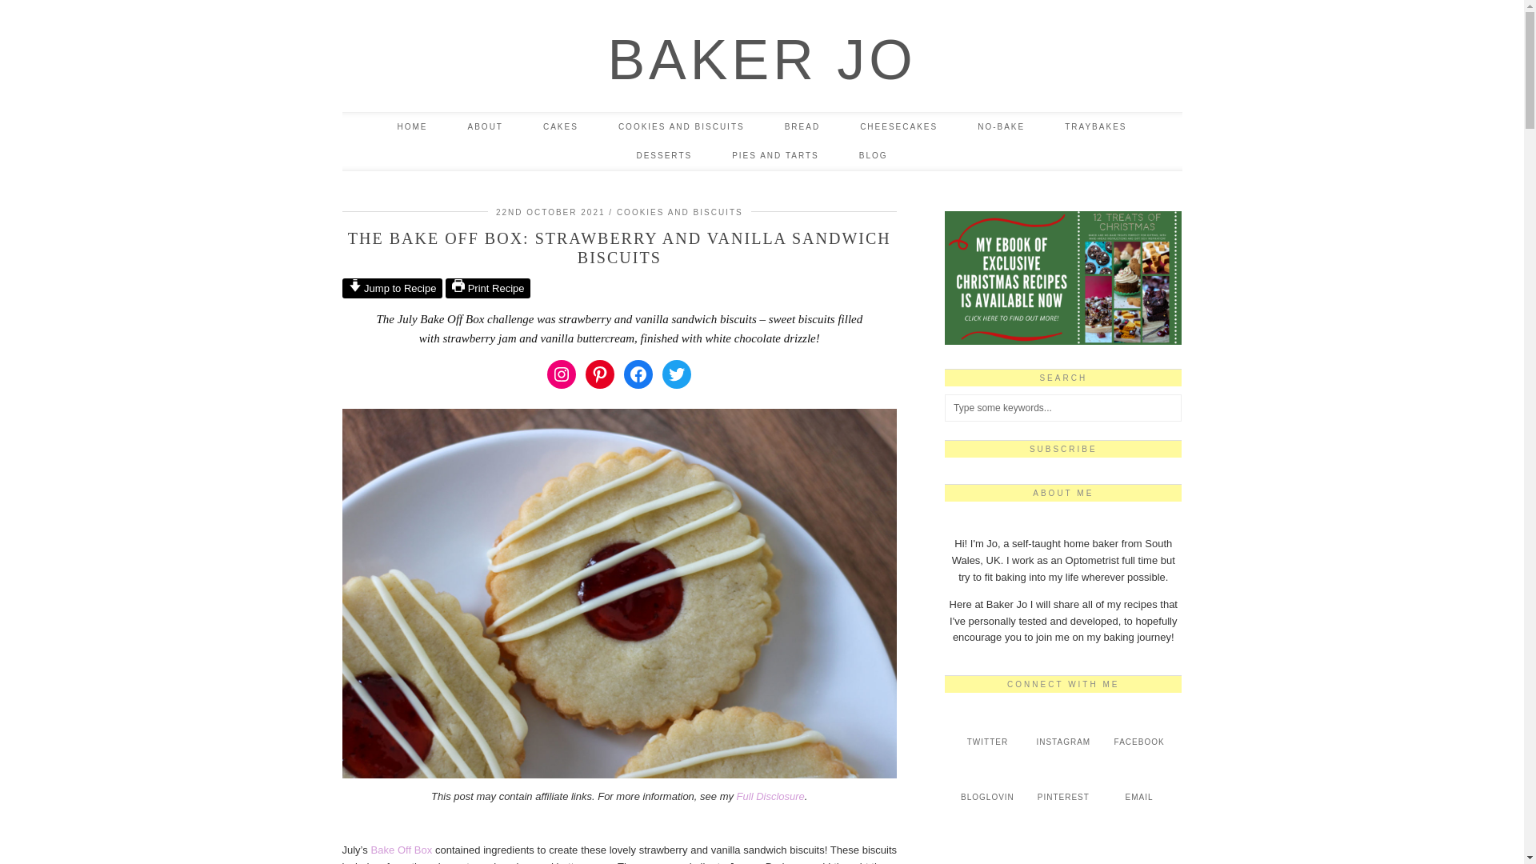 The width and height of the screenshot is (1536, 864). What do you see at coordinates (682, 127) in the screenshot?
I see `COOKIES AND BISCUITS` at bounding box center [682, 127].